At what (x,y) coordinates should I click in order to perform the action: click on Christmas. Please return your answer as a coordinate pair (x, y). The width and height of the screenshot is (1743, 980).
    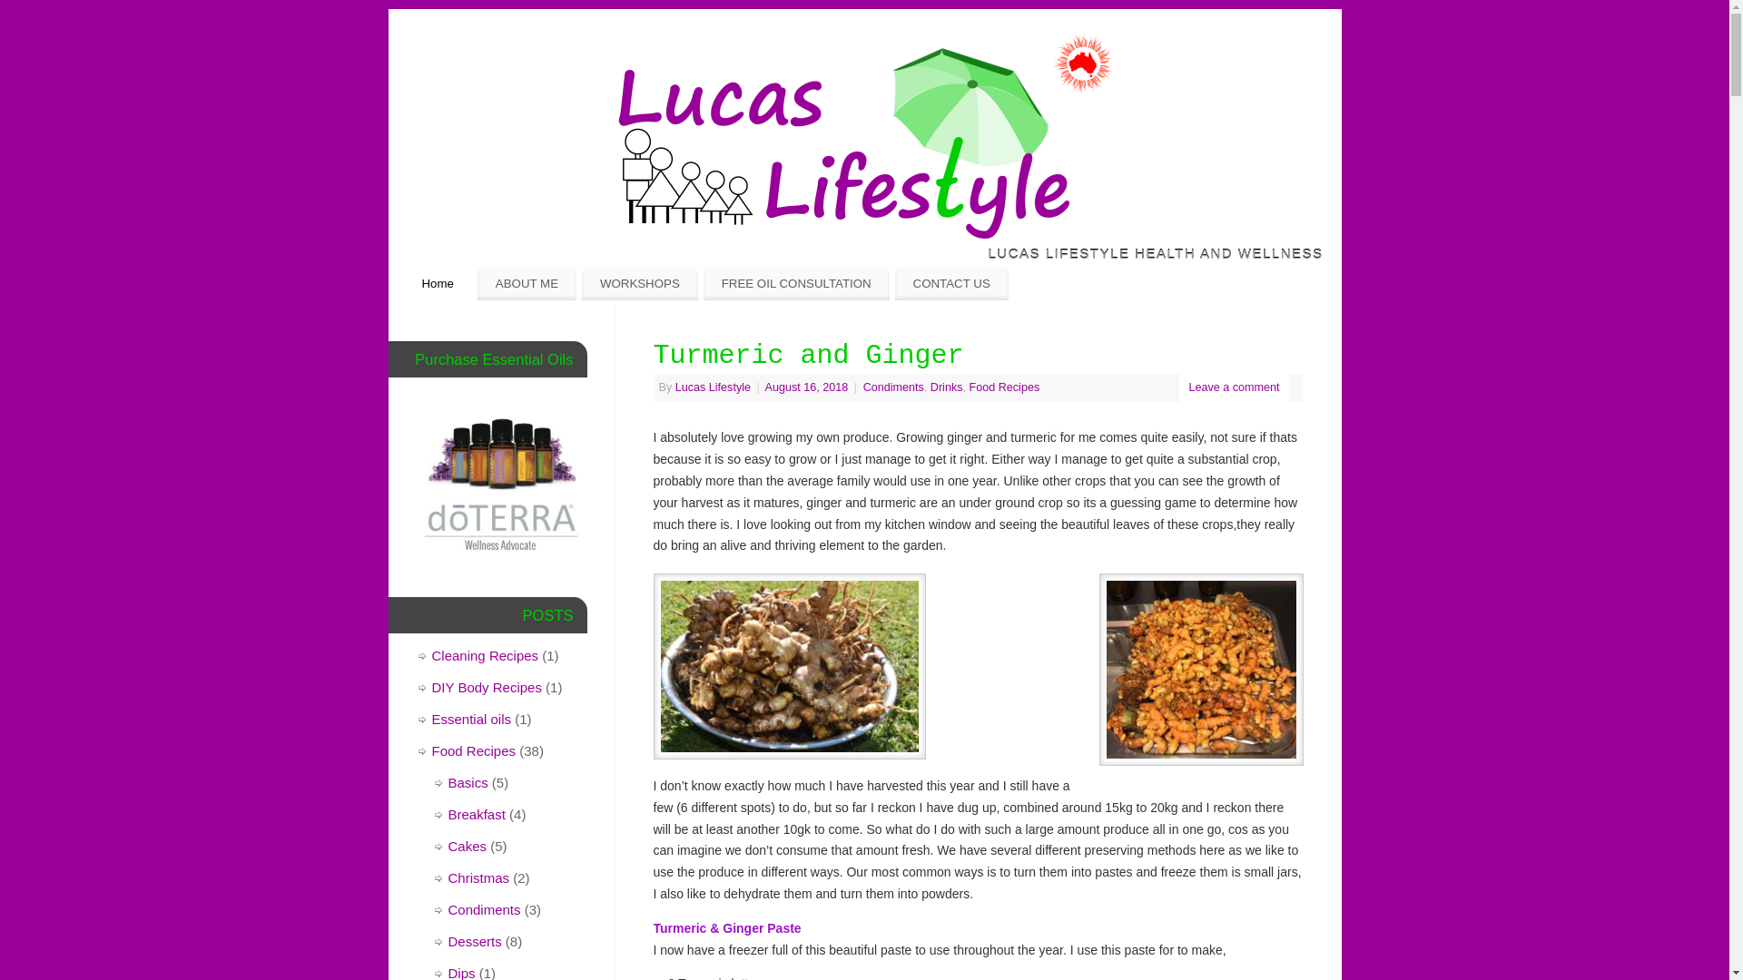
    Looking at the image, I should click on (479, 878).